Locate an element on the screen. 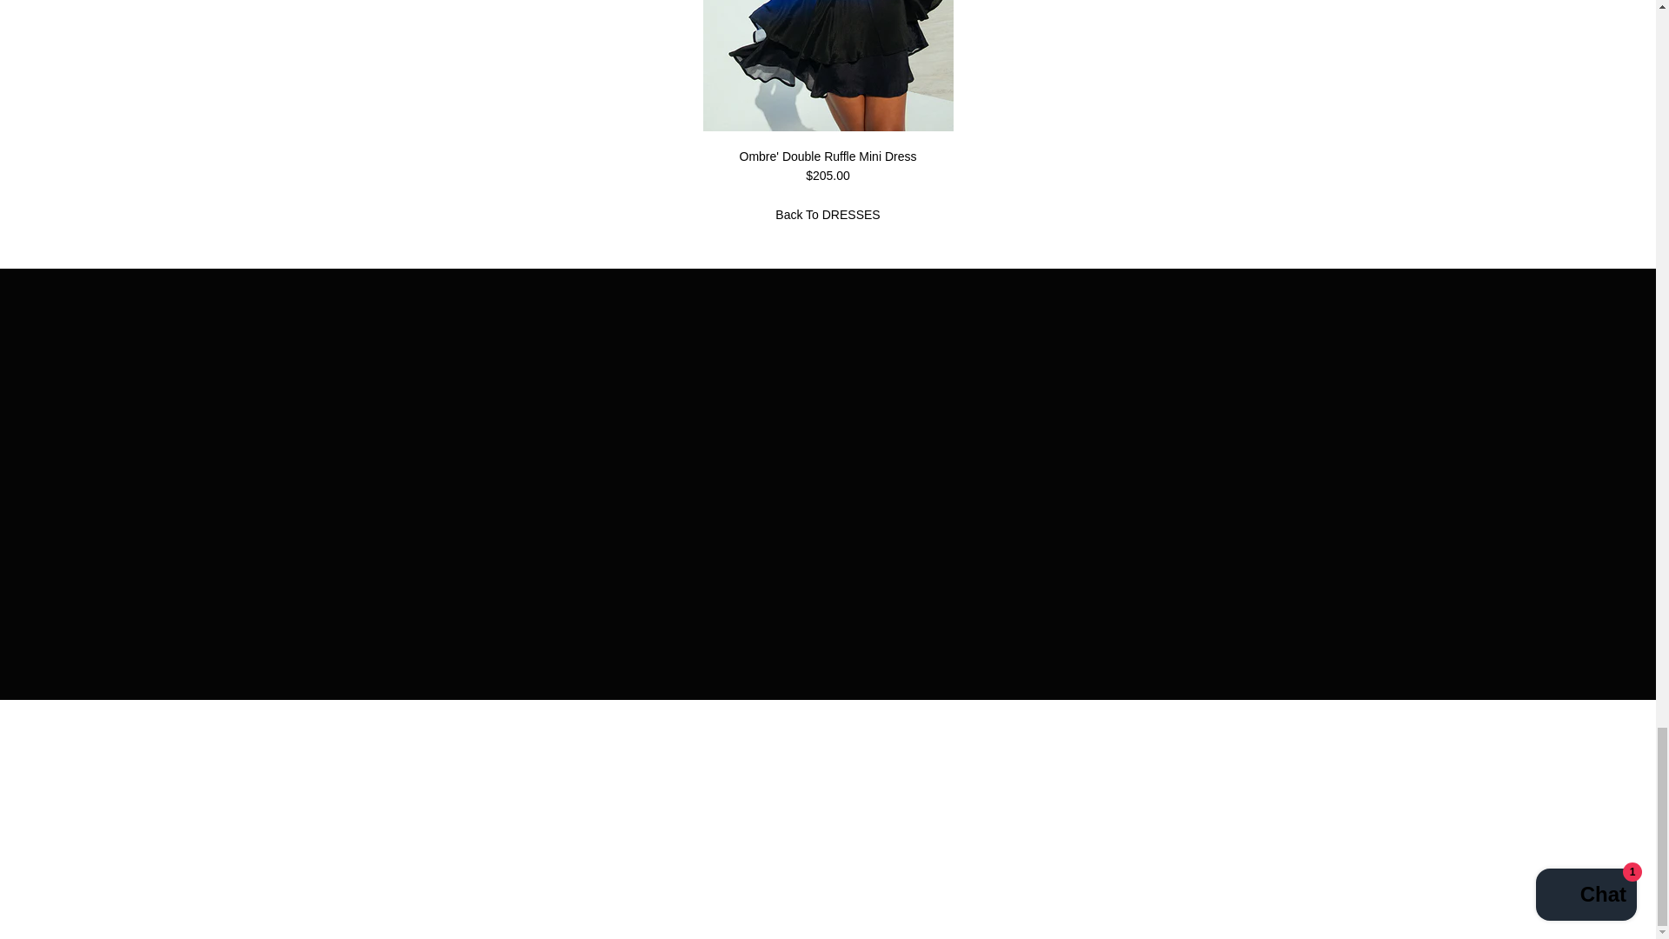 This screenshot has height=939, width=1669. Ombre' Double Ruffle Mini Dress is located at coordinates (828, 127).